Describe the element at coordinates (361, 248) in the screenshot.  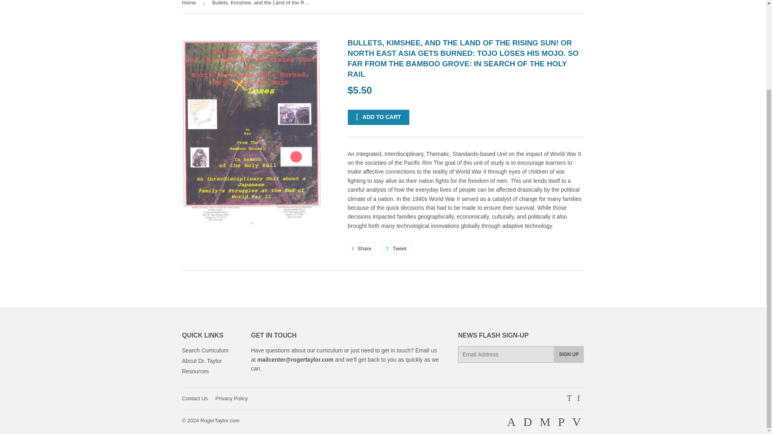
I see `Contact Us` at that location.